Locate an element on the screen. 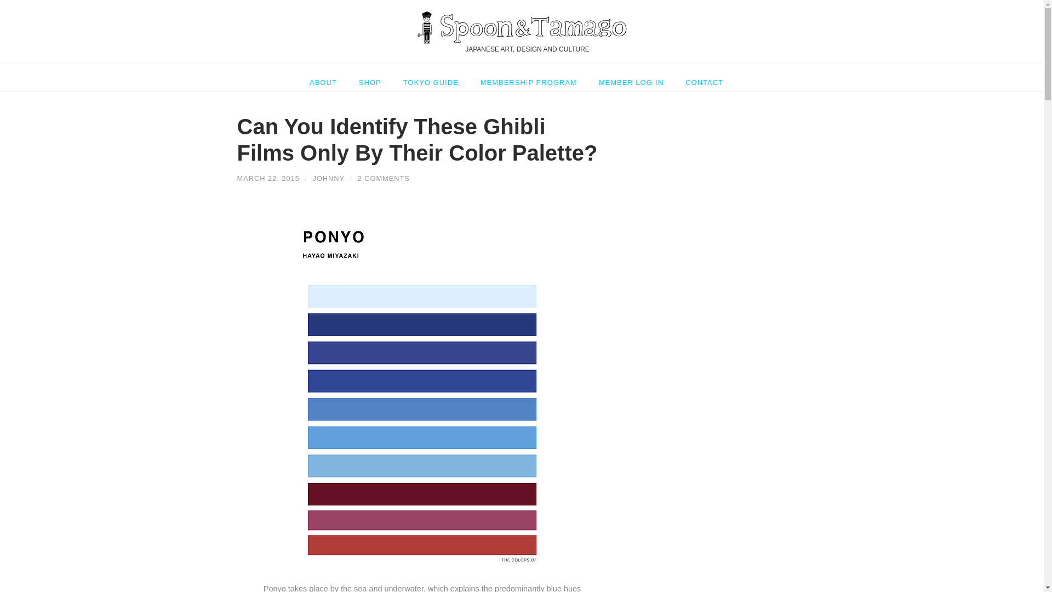  ABOUT is located at coordinates (329, 77).